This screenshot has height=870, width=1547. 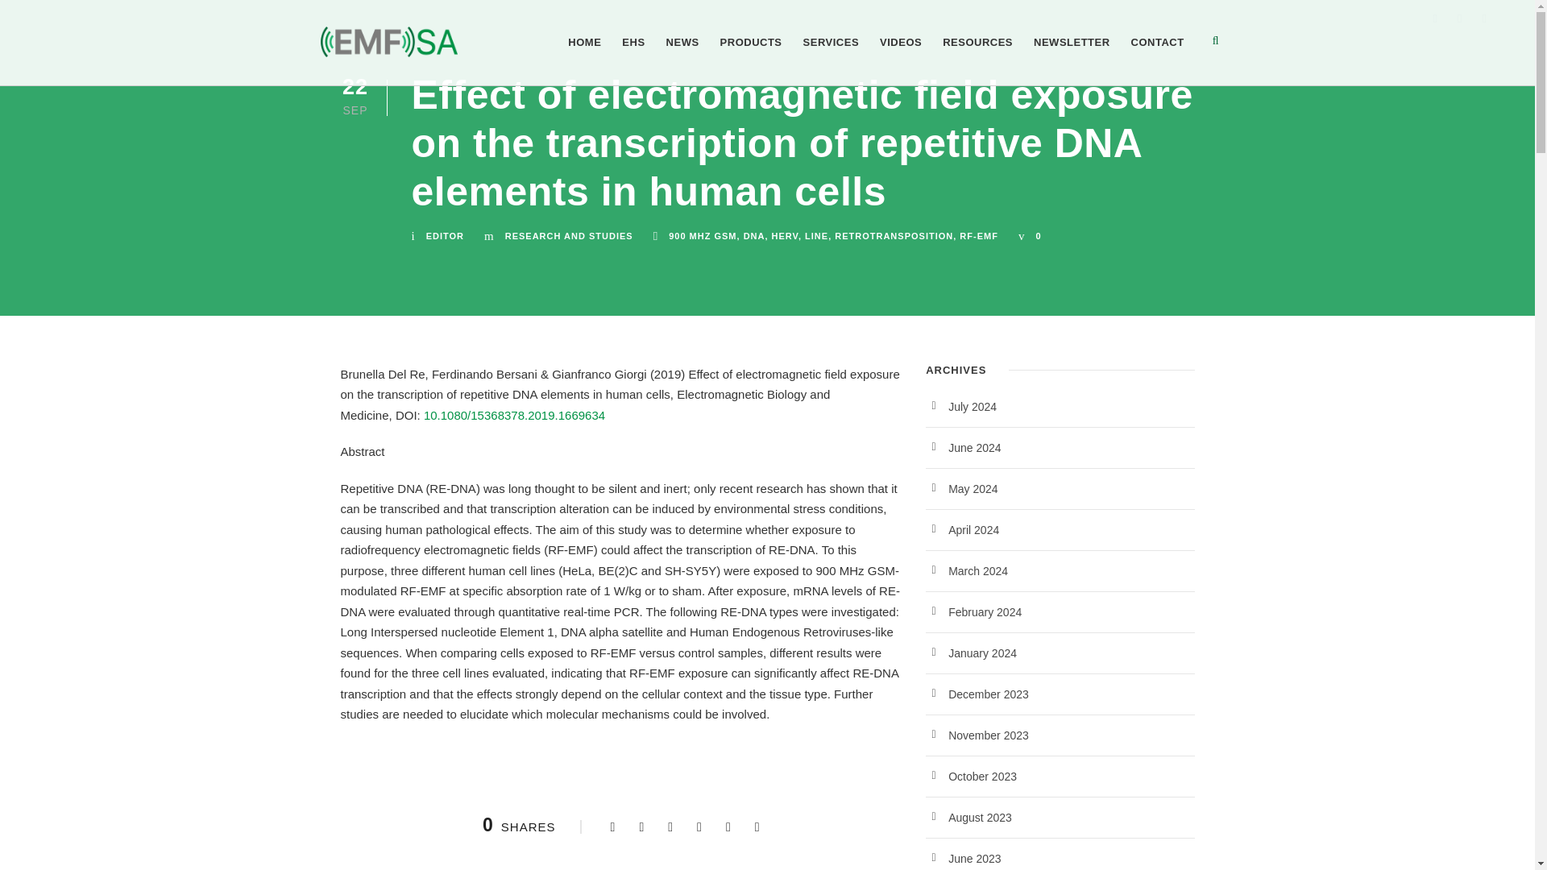 What do you see at coordinates (751, 60) in the screenshot?
I see `PRODUCTS` at bounding box center [751, 60].